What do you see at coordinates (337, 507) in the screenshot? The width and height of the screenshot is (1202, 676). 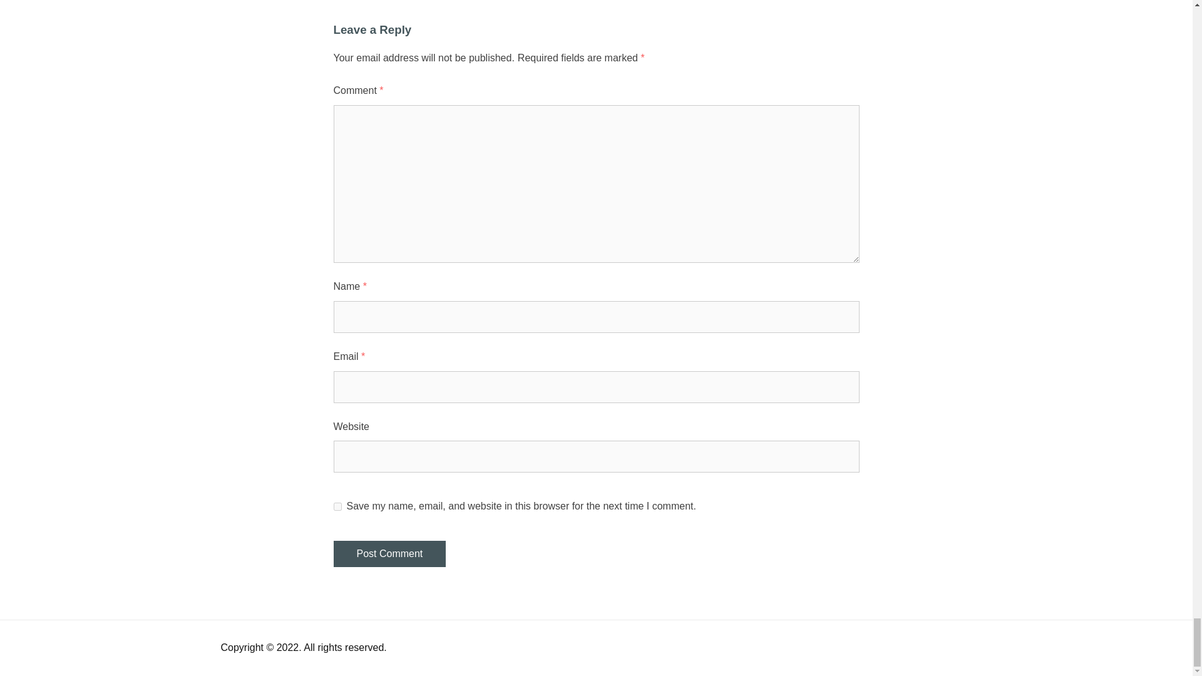 I see `yes` at bounding box center [337, 507].